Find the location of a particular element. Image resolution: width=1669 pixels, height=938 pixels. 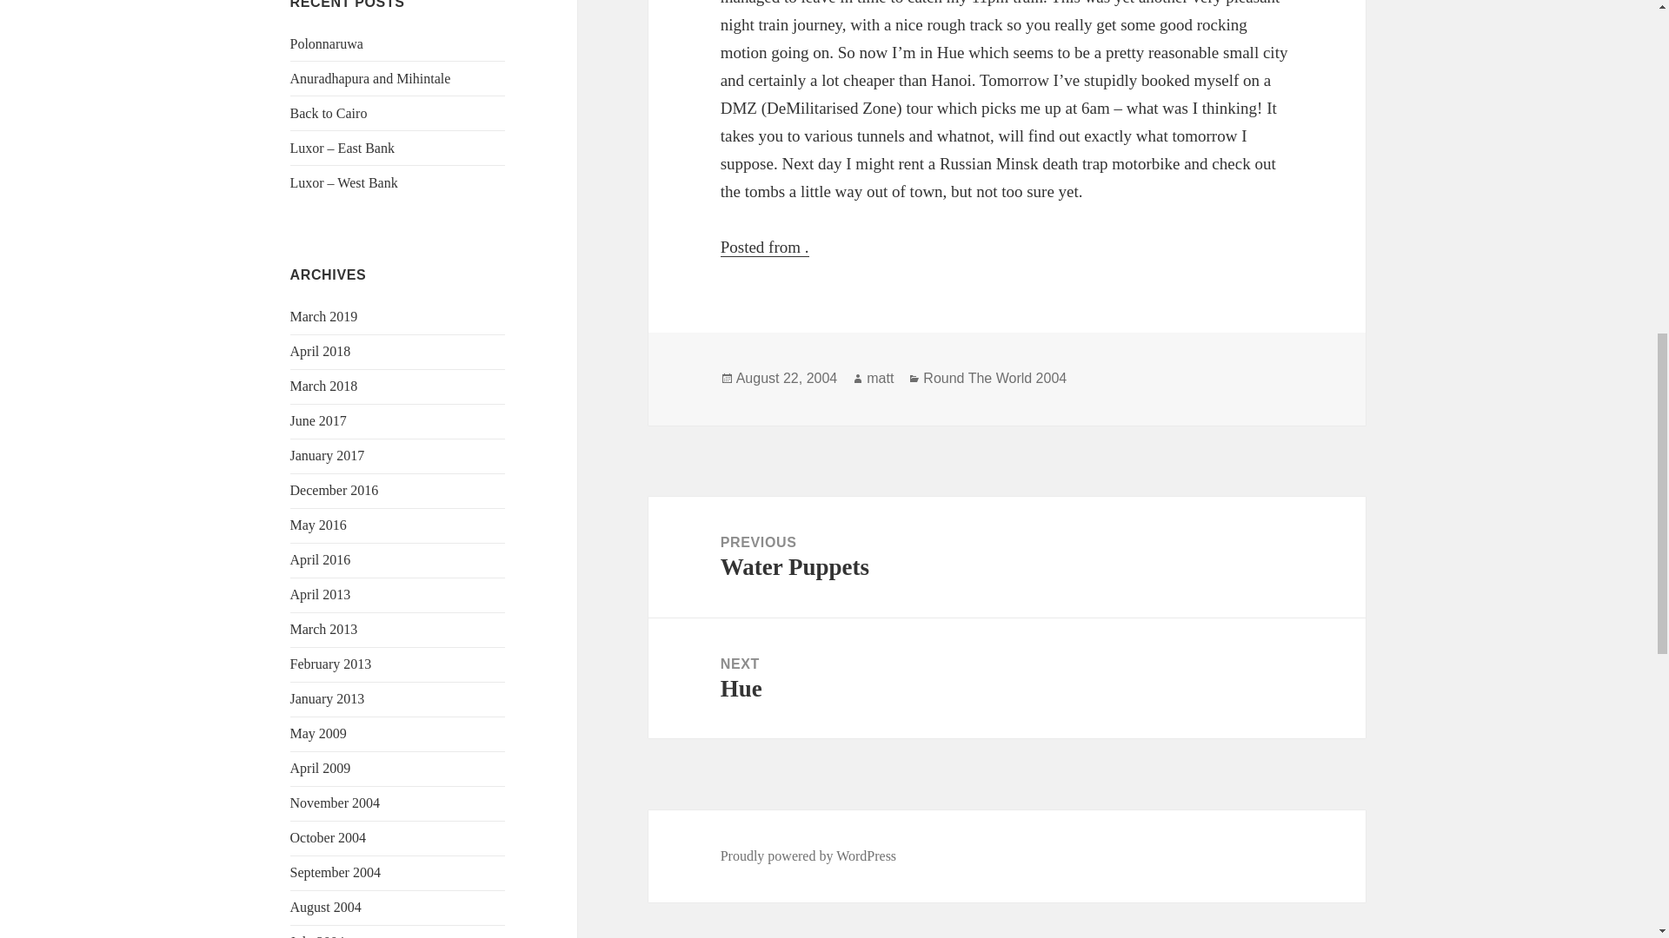

August 2004 is located at coordinates (326, 907).